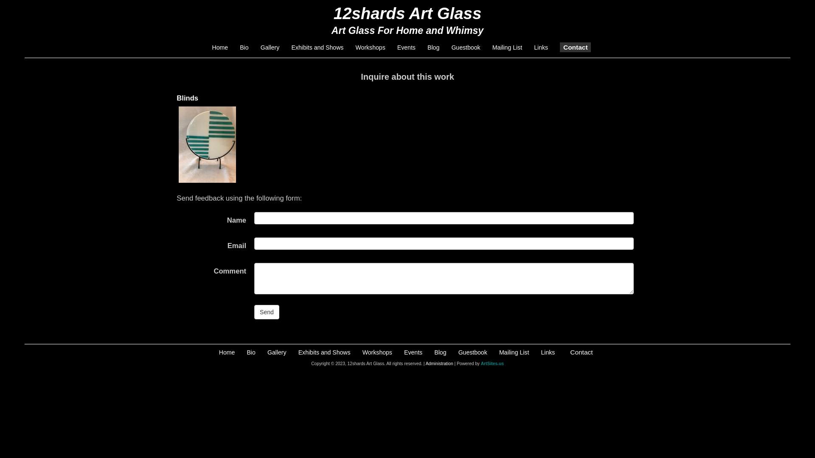  I want to click on Workshops, so click(371, 47).